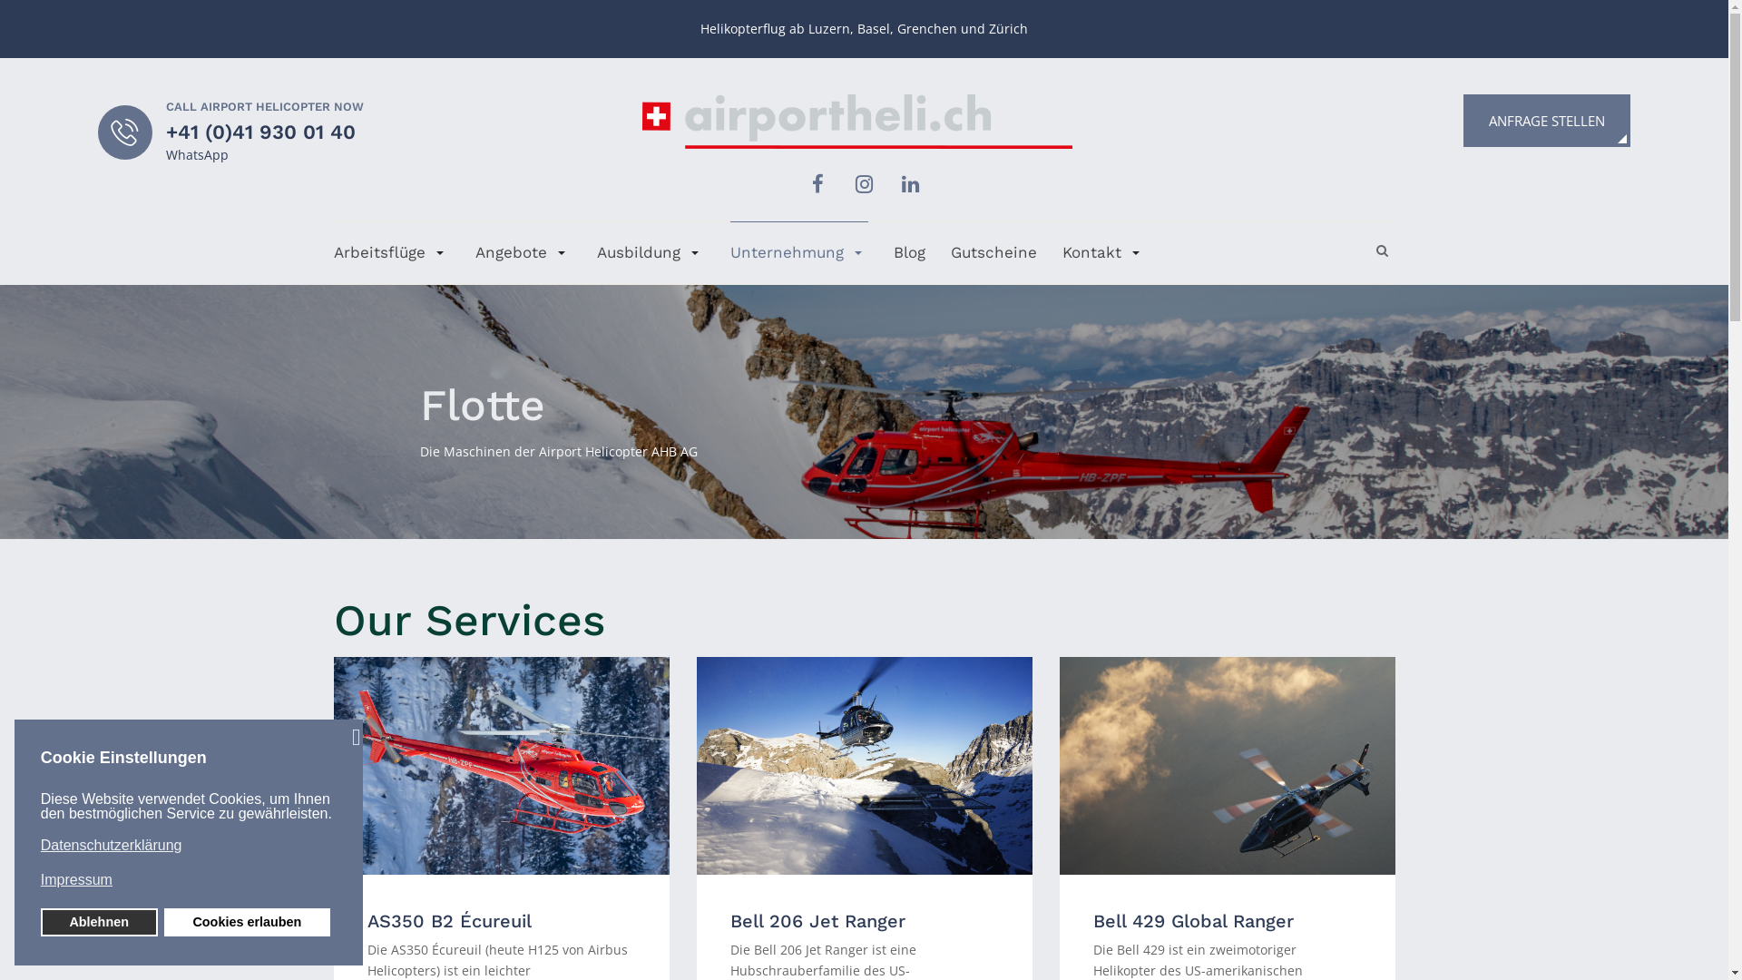 The height and width of the screenshot is (980, 1742). I want to click on Cookies erlauben, so click(247, 922).